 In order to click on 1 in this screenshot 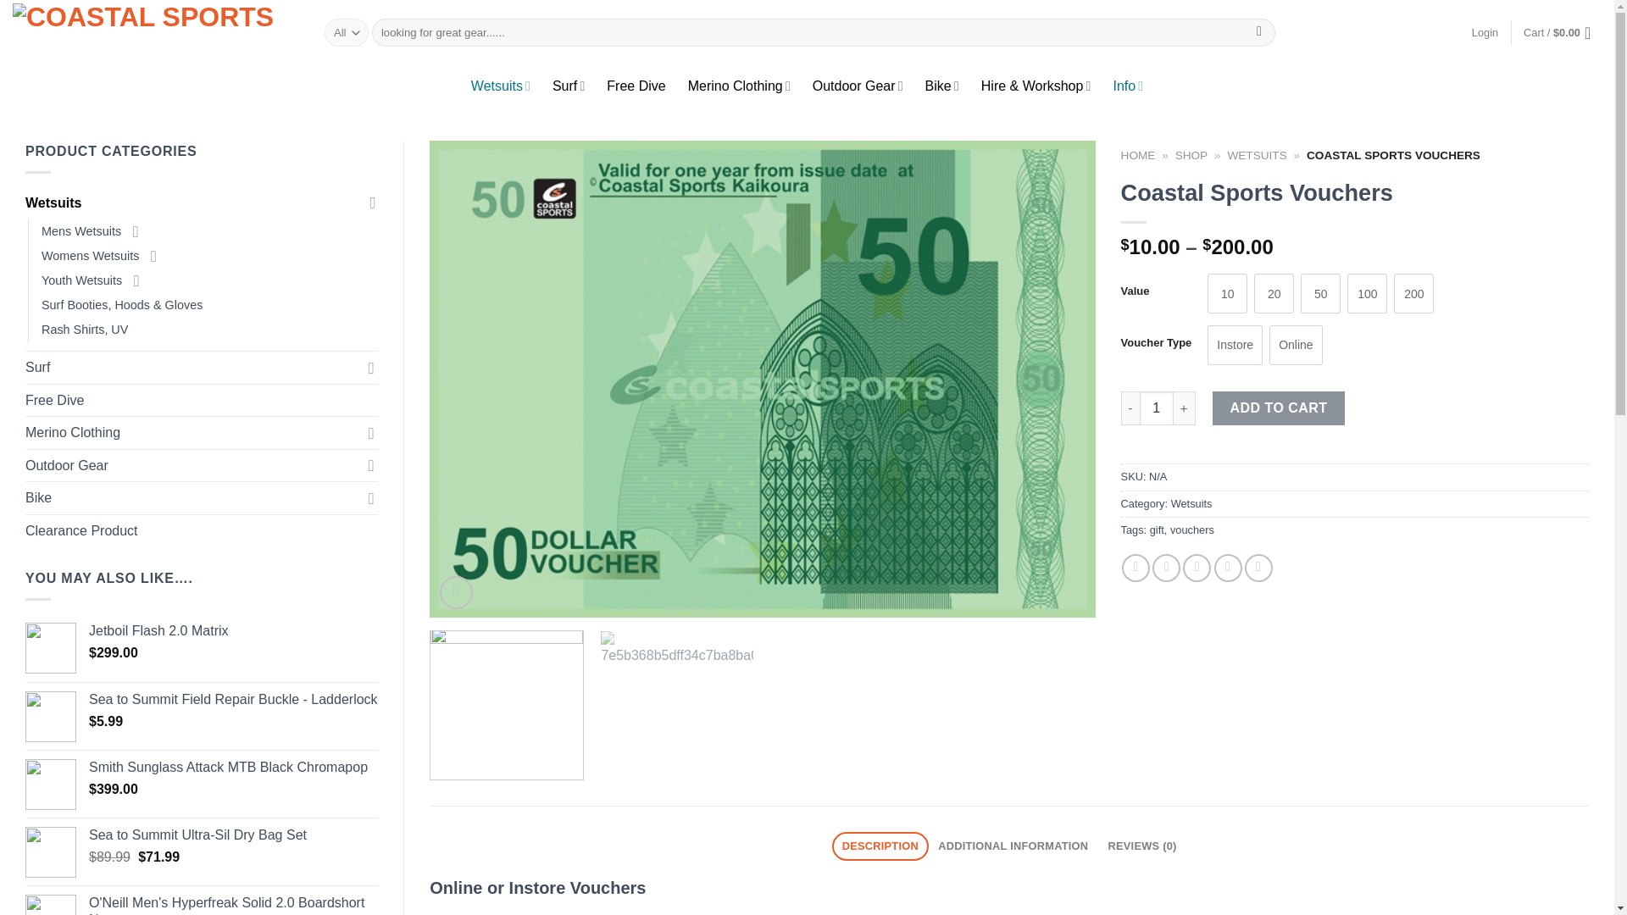, I will do `click(1156, 408)`.